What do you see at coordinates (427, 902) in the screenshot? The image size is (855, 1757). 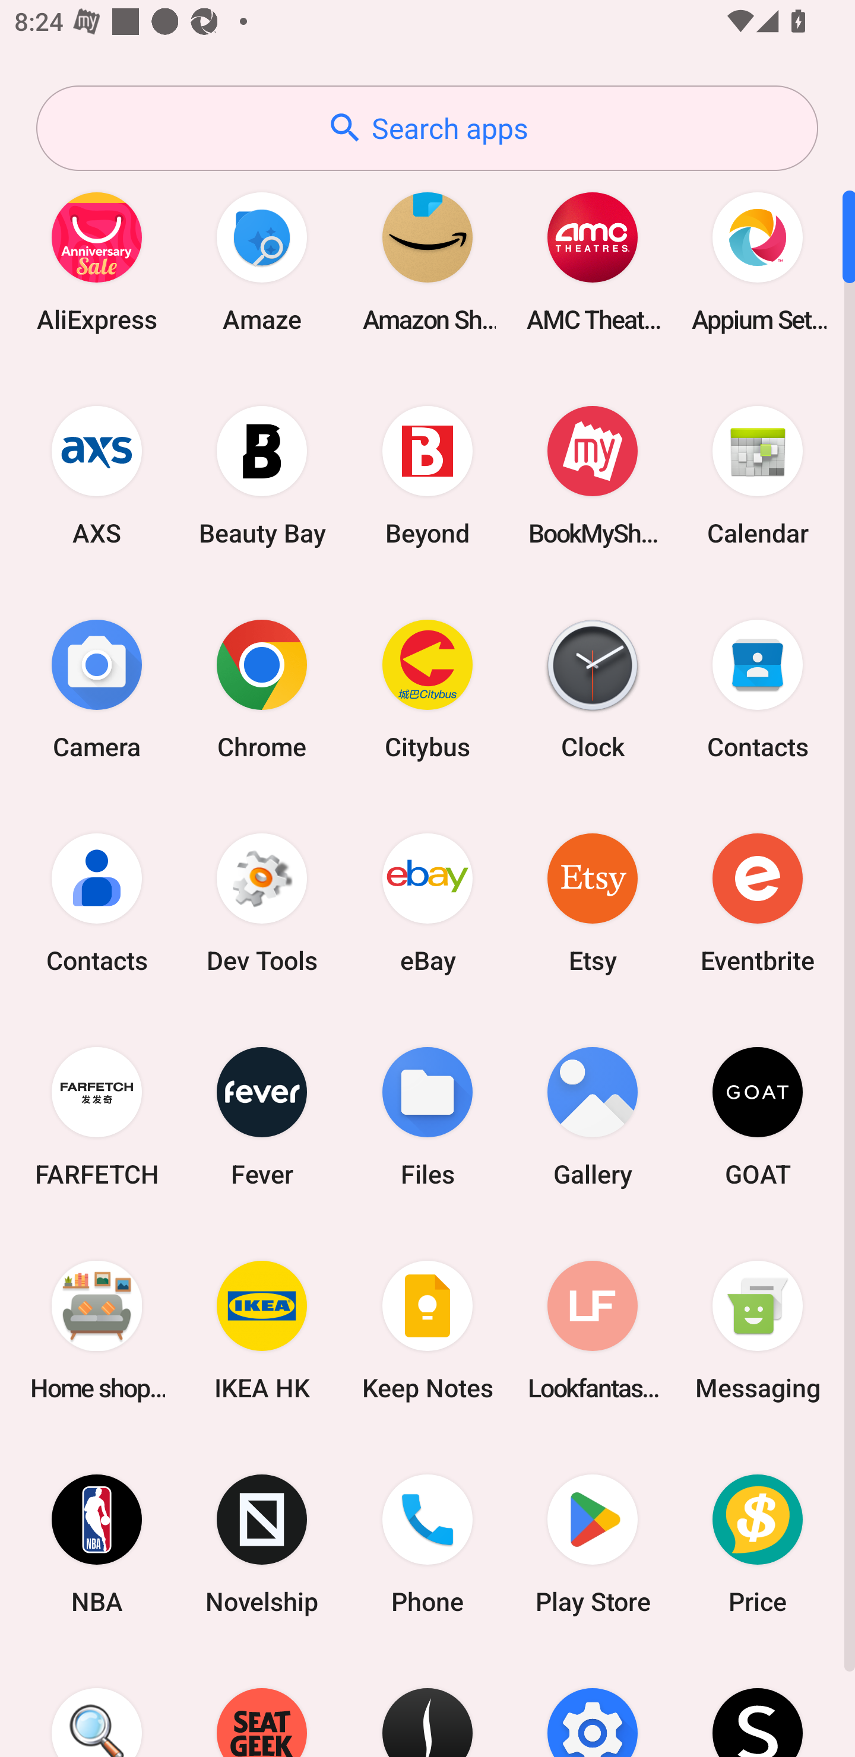 I see `eBay` at bounding box center [427, 902].